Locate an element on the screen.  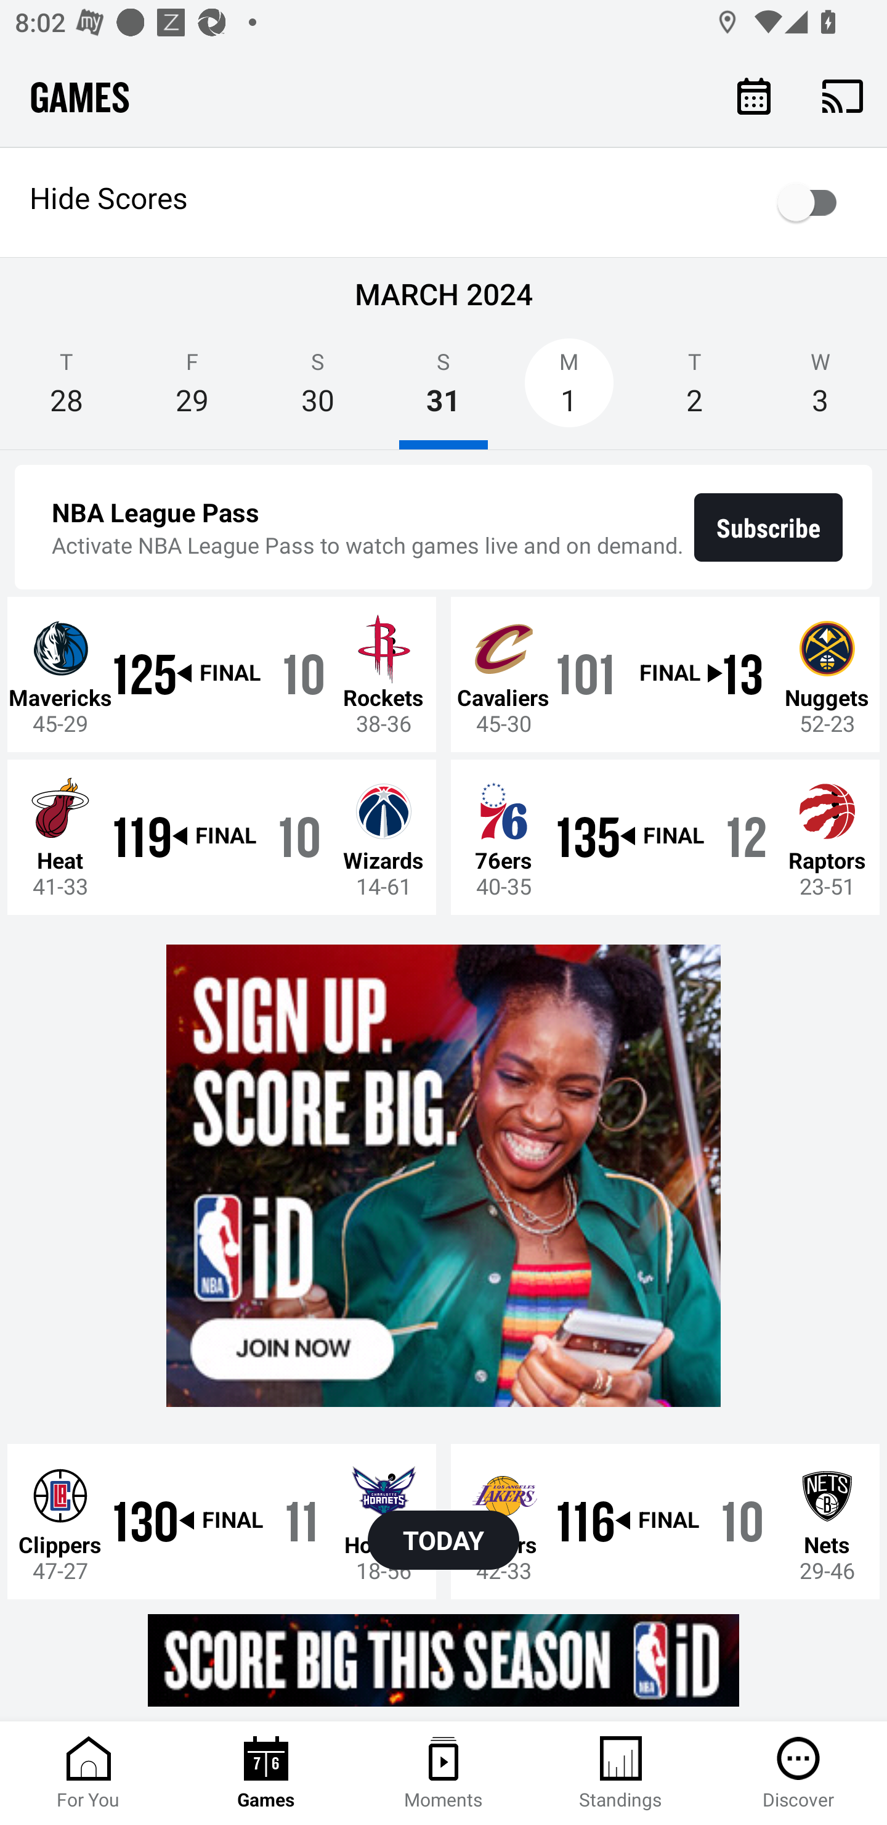
g5nqqygr7owph is located at coordinates (443, 1176).